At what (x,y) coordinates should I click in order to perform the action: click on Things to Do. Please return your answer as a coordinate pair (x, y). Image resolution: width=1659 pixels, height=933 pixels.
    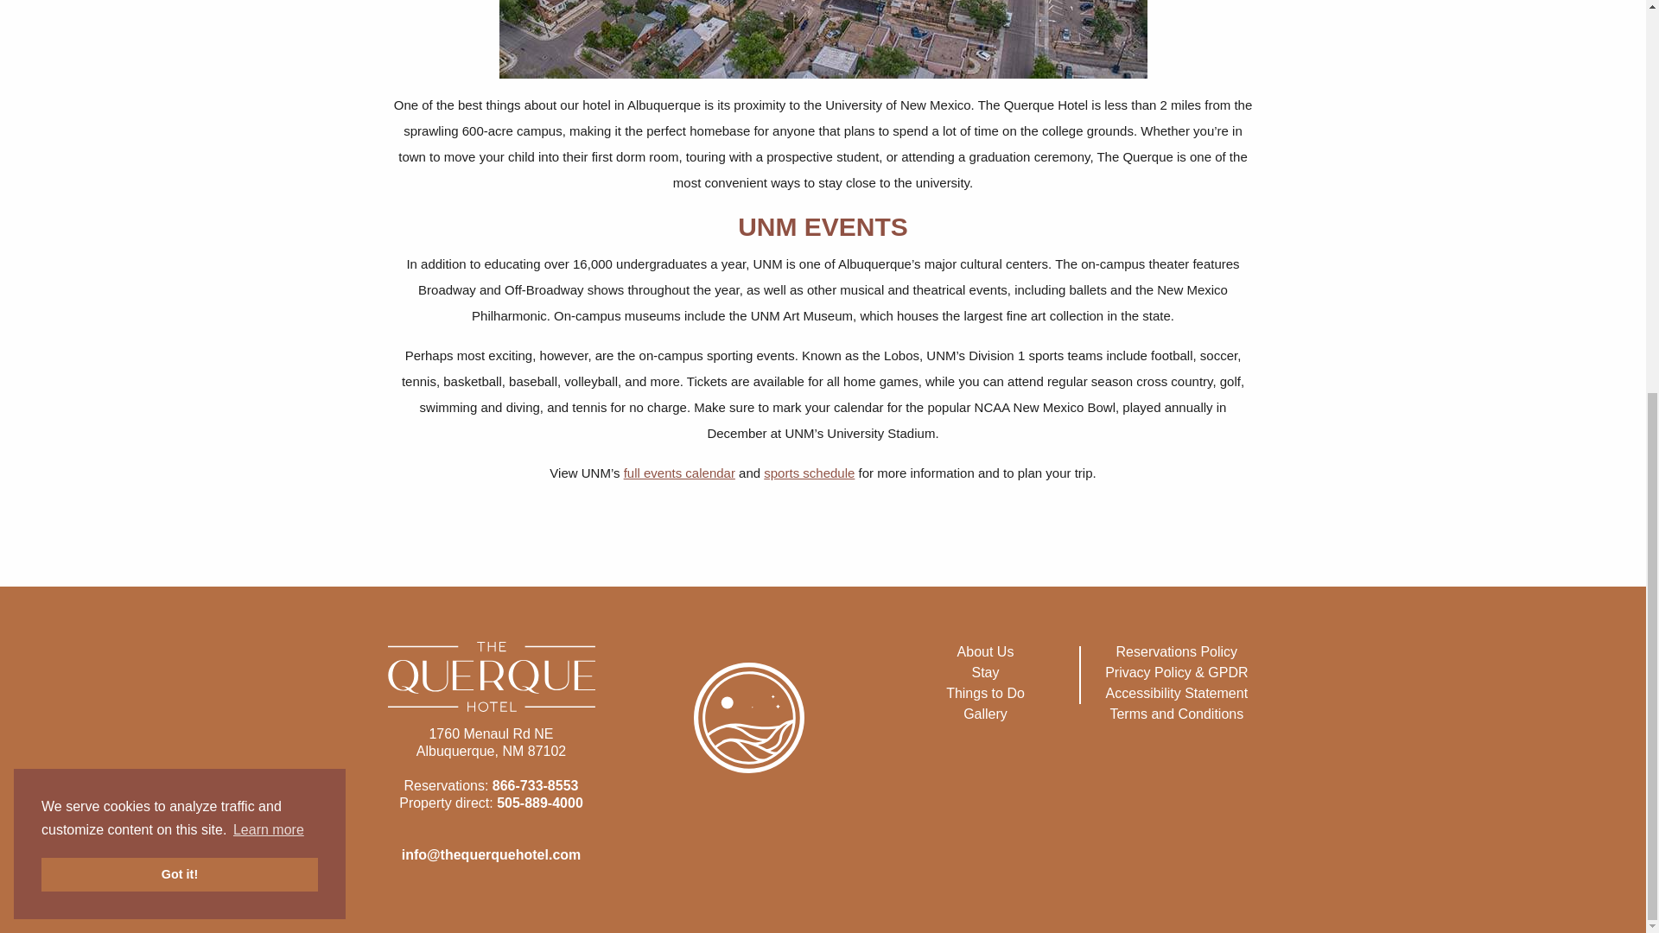
    Looking at the image, I should click on (985, 693).